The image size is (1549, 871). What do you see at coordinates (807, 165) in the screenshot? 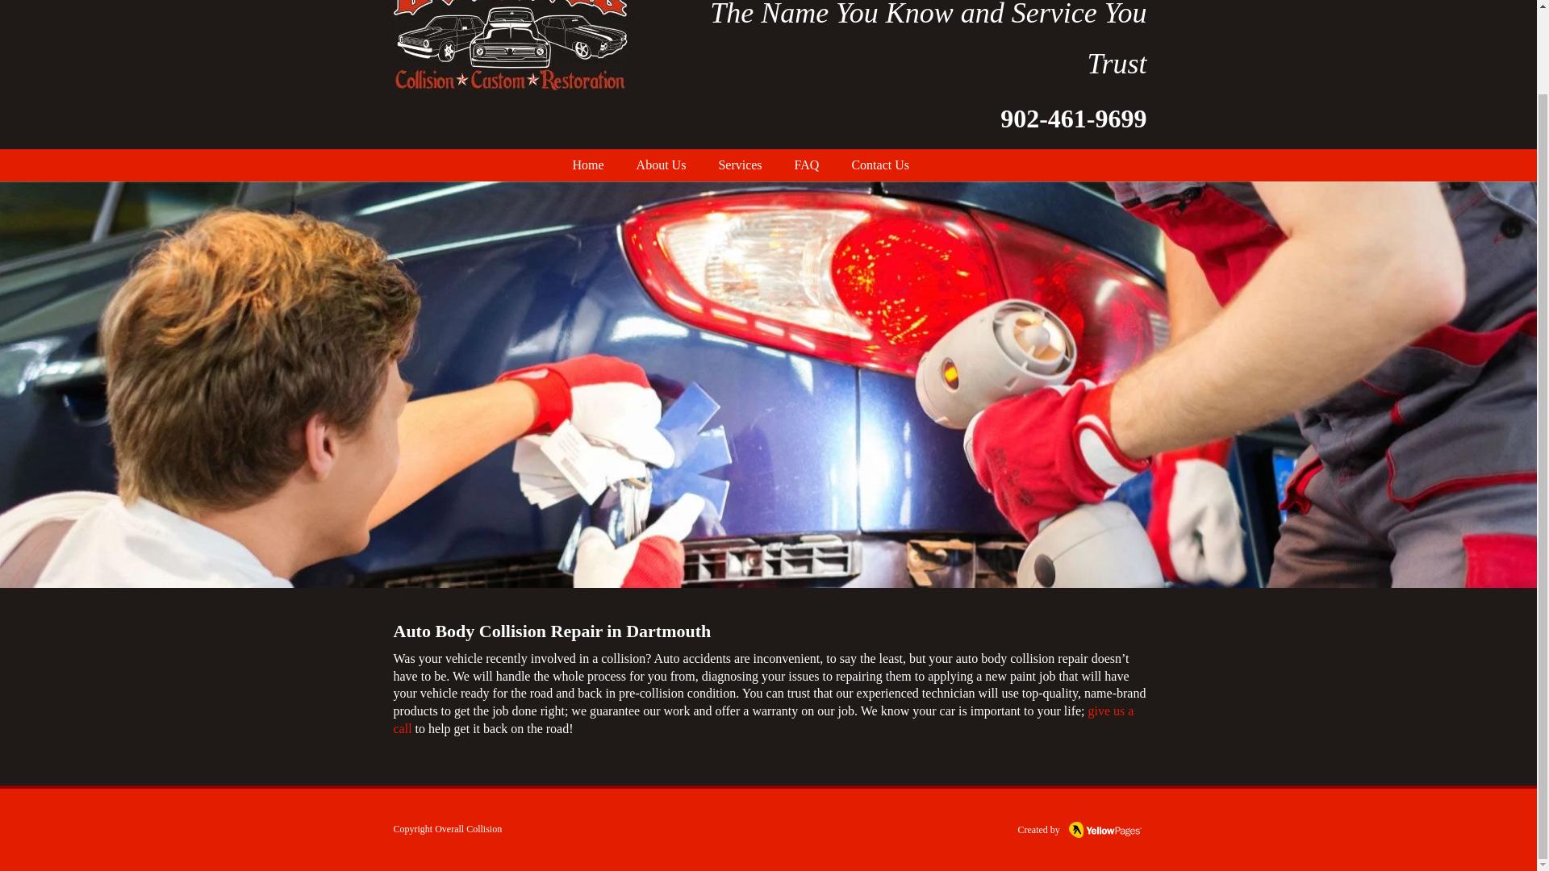
I see `FAQ` at bounding box center [807, 165].